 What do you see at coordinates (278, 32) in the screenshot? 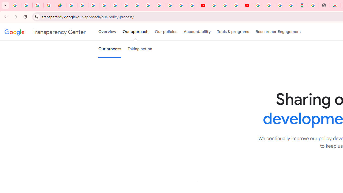
I see `Researcher Engagement` at bounding box center [278, 32].